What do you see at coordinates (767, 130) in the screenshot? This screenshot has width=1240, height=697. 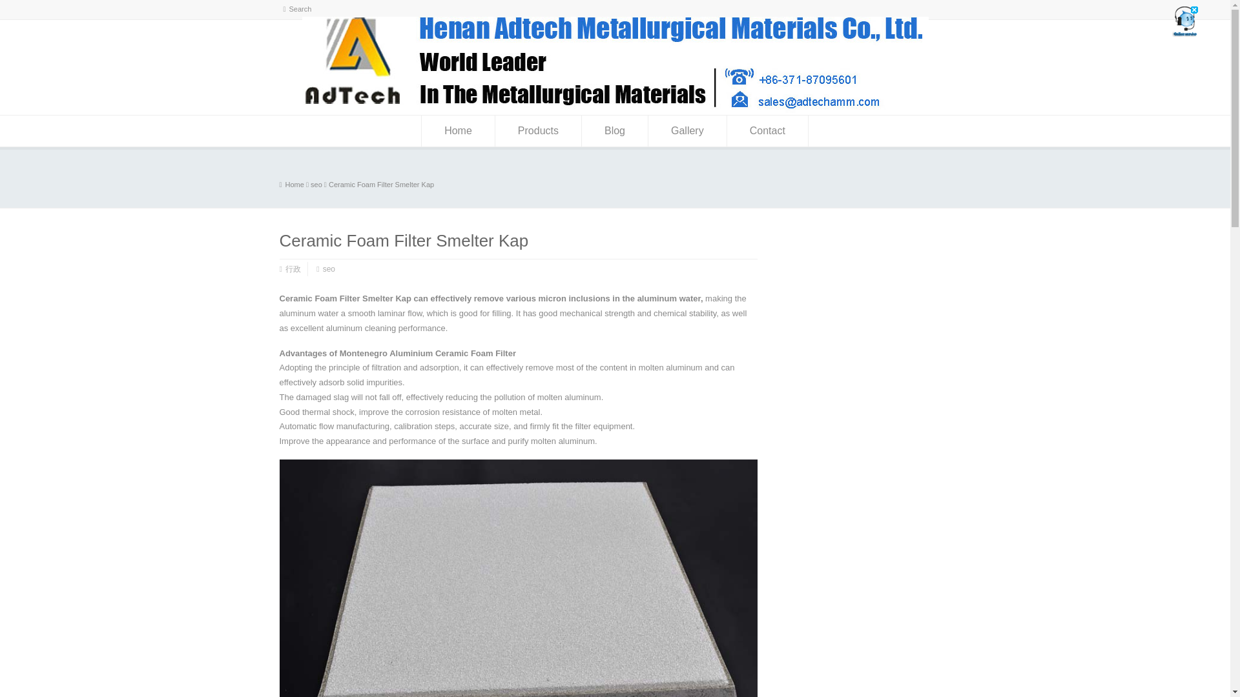 I see `Contact` at bounding box center [767, 130].